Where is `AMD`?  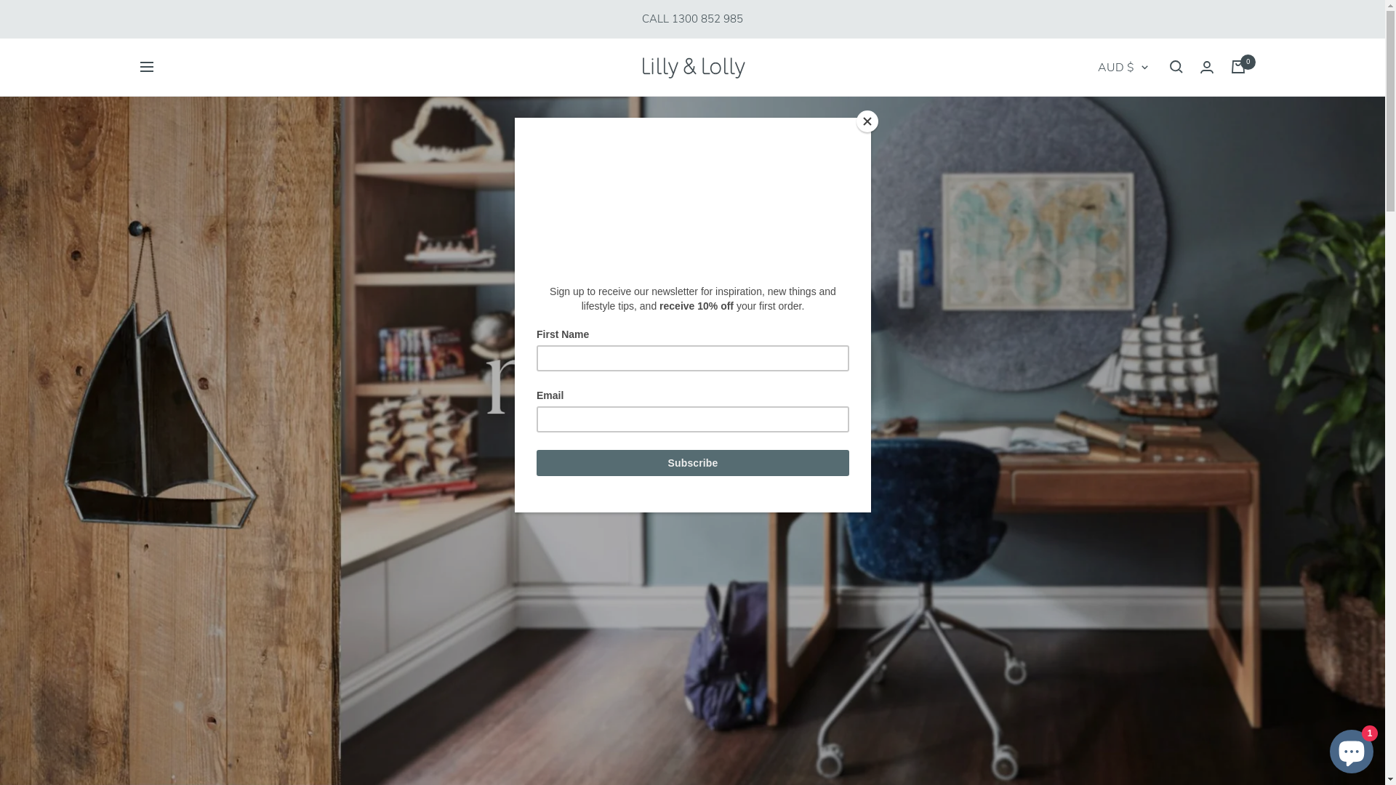 AMD is located at coordinates (169, 76).